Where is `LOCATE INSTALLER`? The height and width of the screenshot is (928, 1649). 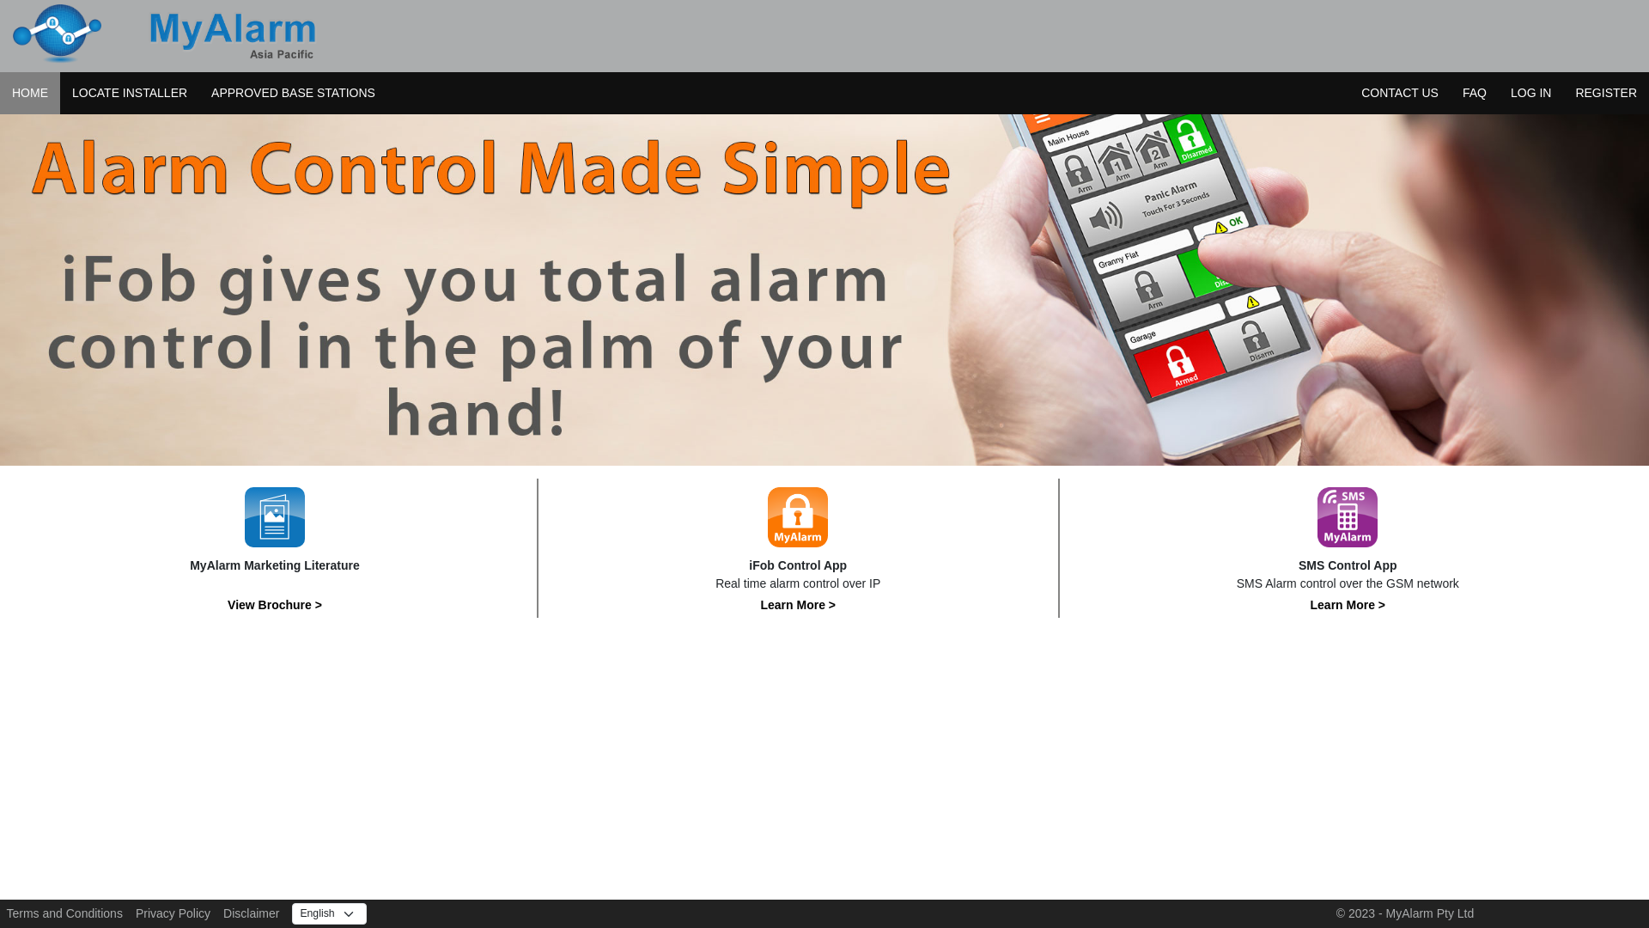
LOCATE INSTALLER is located at coordinates (130, 93).